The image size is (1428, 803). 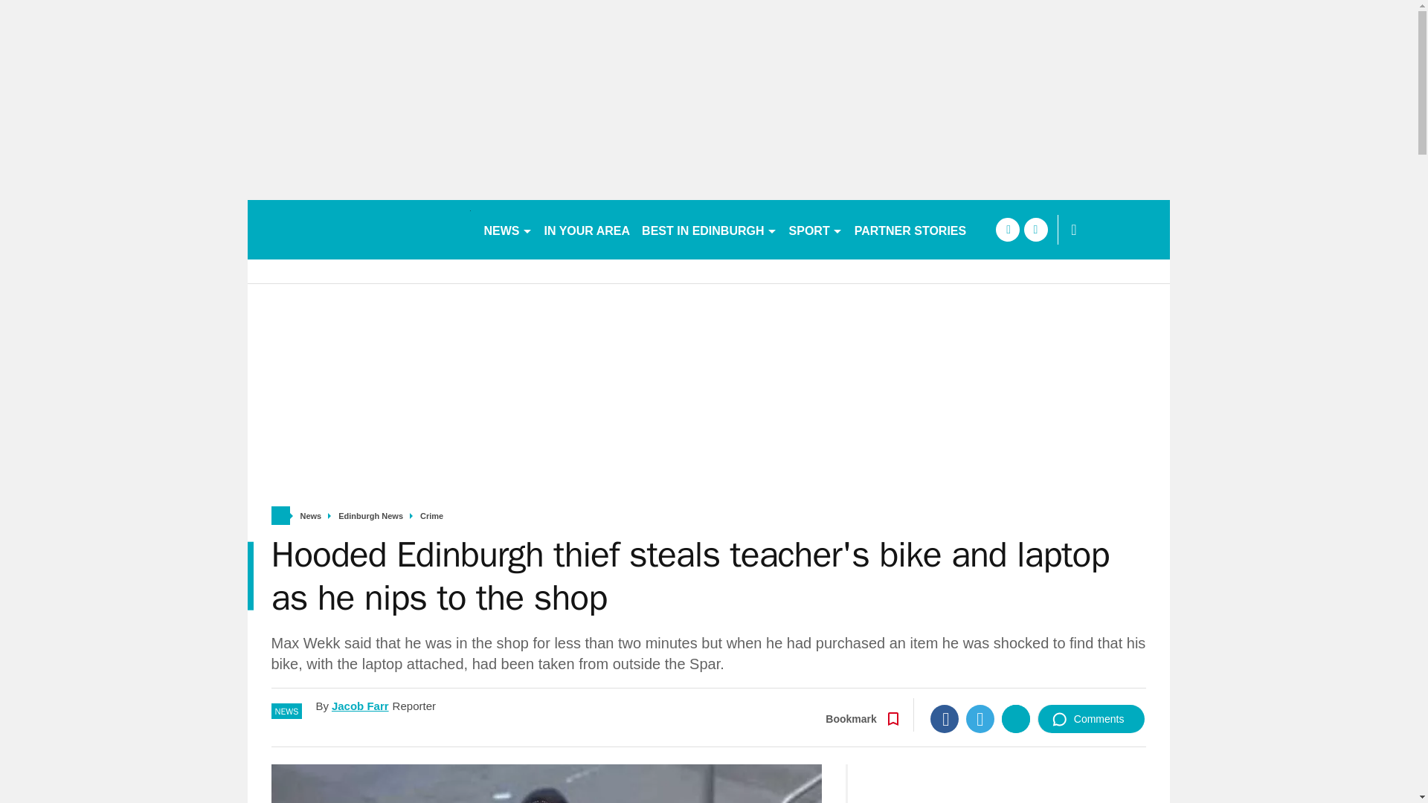 I want to click on VOUCHER CODES, so click(x=1037, y=229).